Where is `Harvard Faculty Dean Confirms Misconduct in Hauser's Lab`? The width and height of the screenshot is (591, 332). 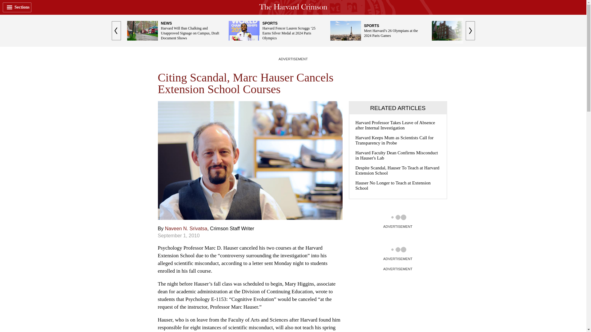
Harvard Faculty Dean Confirms Misconduct in Hauser's Lab is located at coordinates (398, 156).